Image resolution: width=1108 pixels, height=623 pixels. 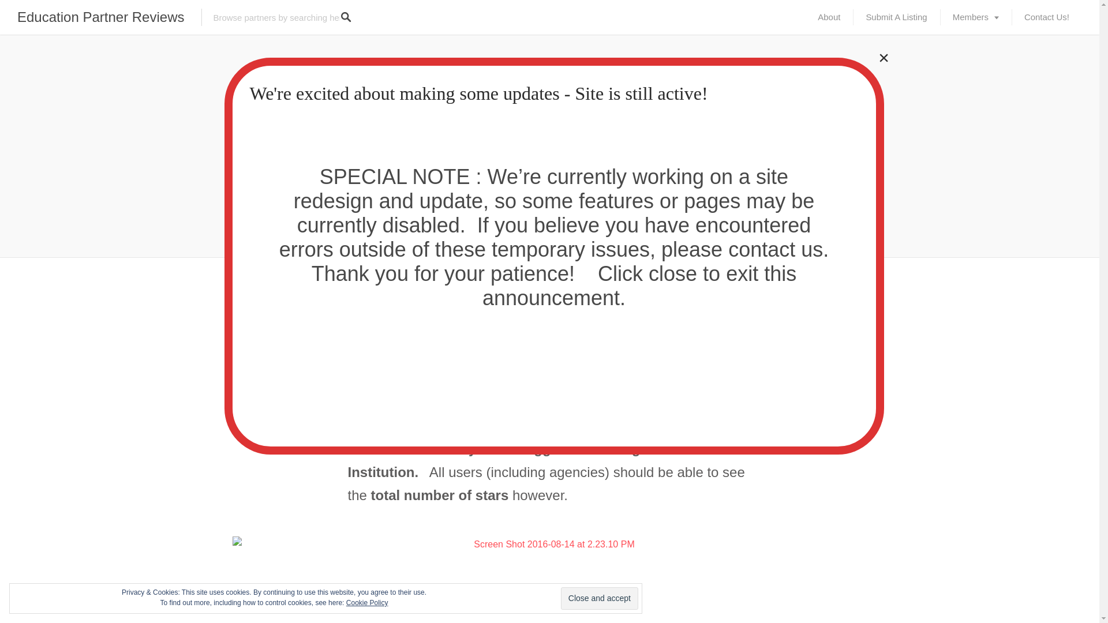 What do you see at coordinates (975, 17) in the screenshot?
I see `Members` at bounding box center [975, 17].